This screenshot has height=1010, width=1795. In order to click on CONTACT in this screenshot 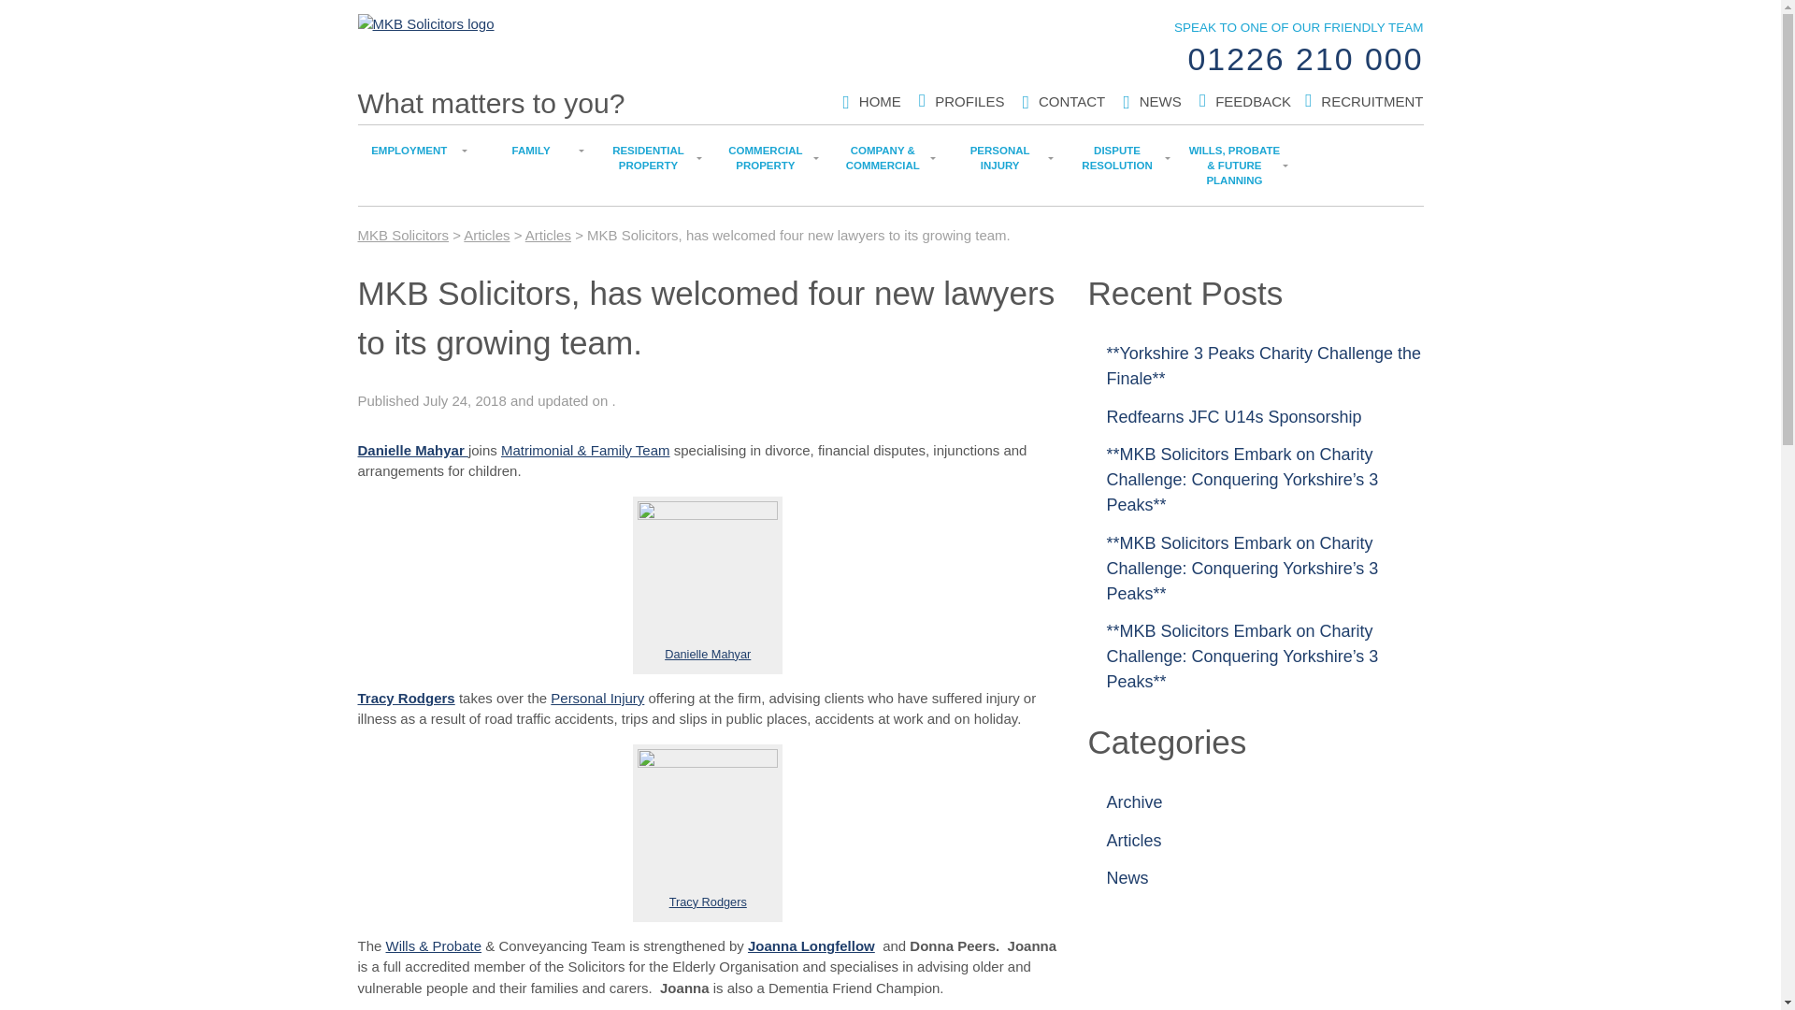, I will do `click(548, 236)`.